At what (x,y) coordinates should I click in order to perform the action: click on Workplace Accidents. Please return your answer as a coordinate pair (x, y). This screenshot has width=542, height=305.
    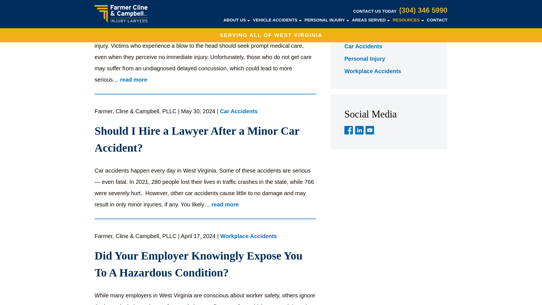
    Looking at the image, I should click on (248, 236).